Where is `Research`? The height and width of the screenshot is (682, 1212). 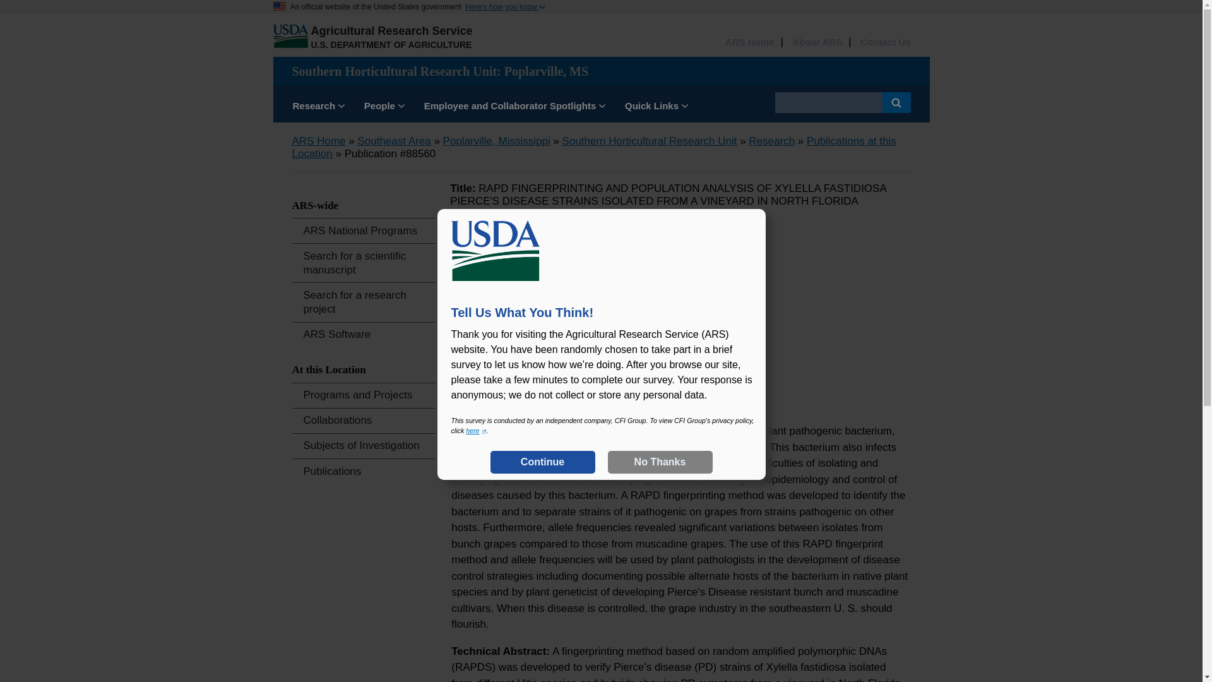 Research is located at coordinates (771, 141).